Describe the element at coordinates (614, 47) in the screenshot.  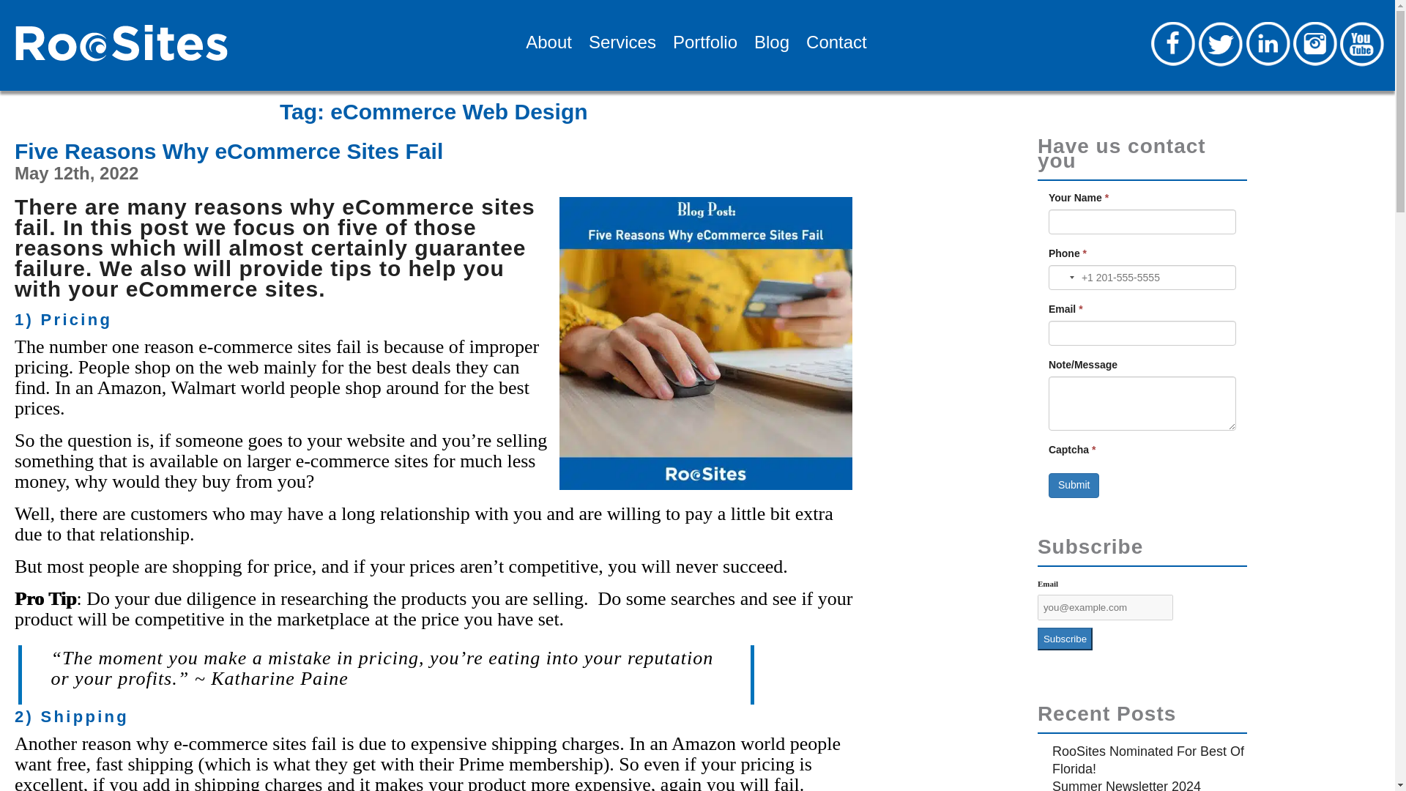
I see `Services` at that location.